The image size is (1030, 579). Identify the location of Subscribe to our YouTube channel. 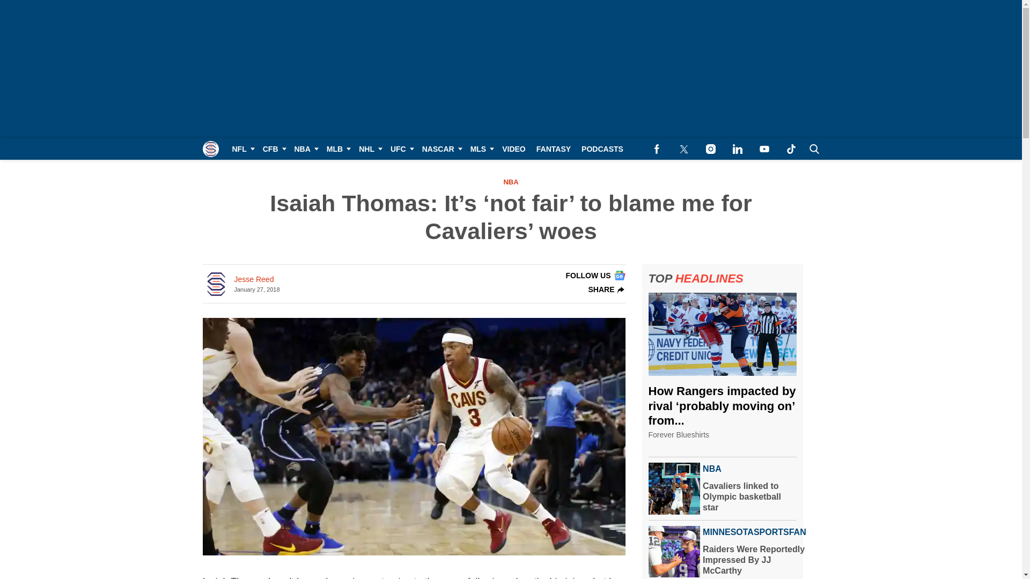
(764, 149).